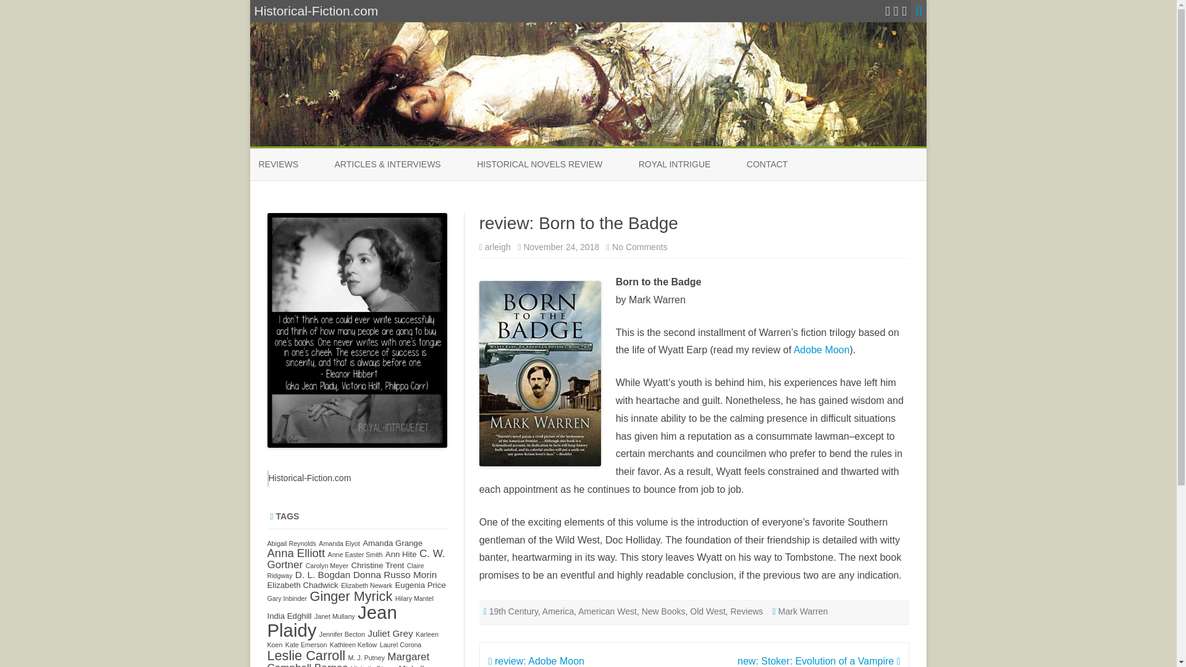 This screenshot has height=667, width=1186. I want to click on ROYAL INTRIGUE, so click(675, 164).